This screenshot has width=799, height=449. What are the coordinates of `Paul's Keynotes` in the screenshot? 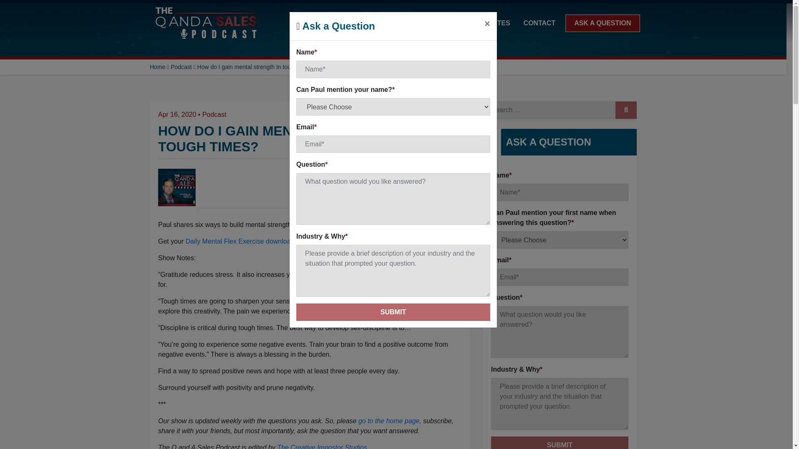 It's located at (479, 22).